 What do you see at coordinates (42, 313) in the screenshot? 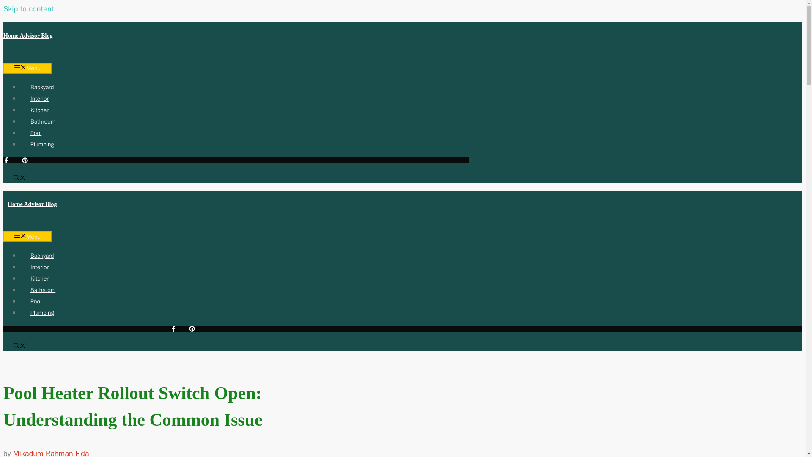
I see `Plumbing` at bounding box center [42, 313].